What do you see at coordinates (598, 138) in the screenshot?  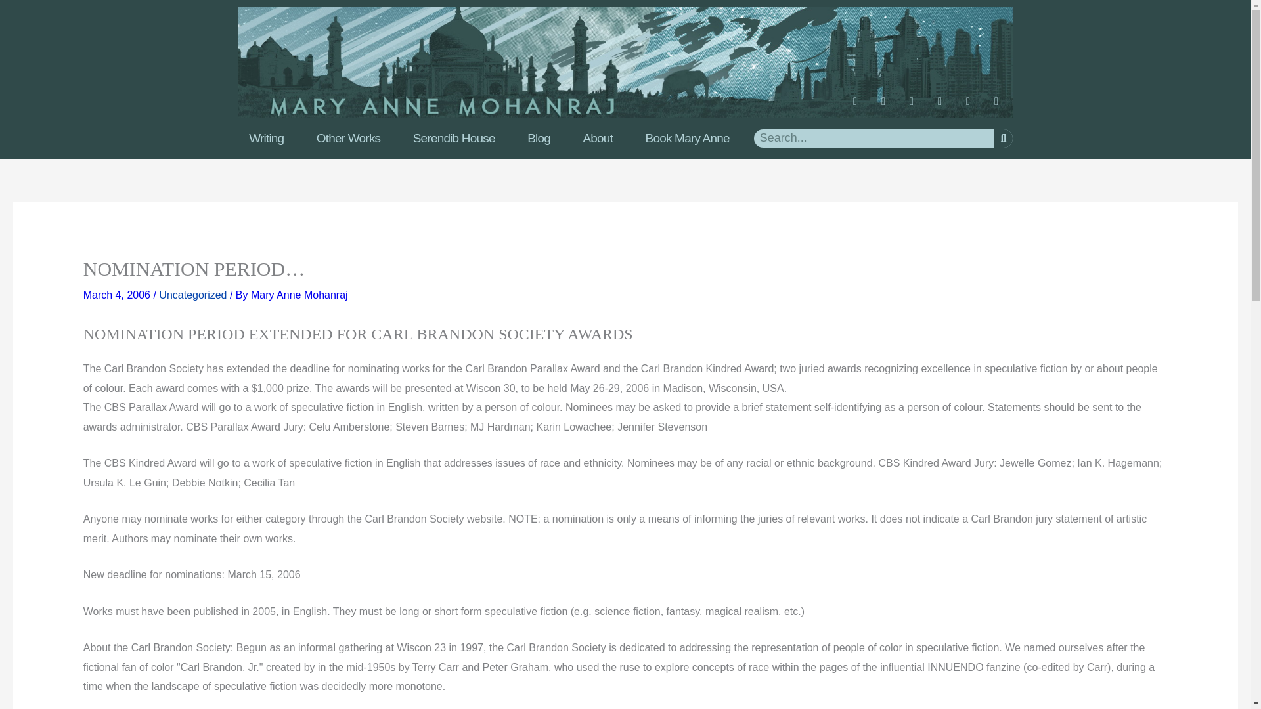 I see `About` at bounding box center [598, 138].